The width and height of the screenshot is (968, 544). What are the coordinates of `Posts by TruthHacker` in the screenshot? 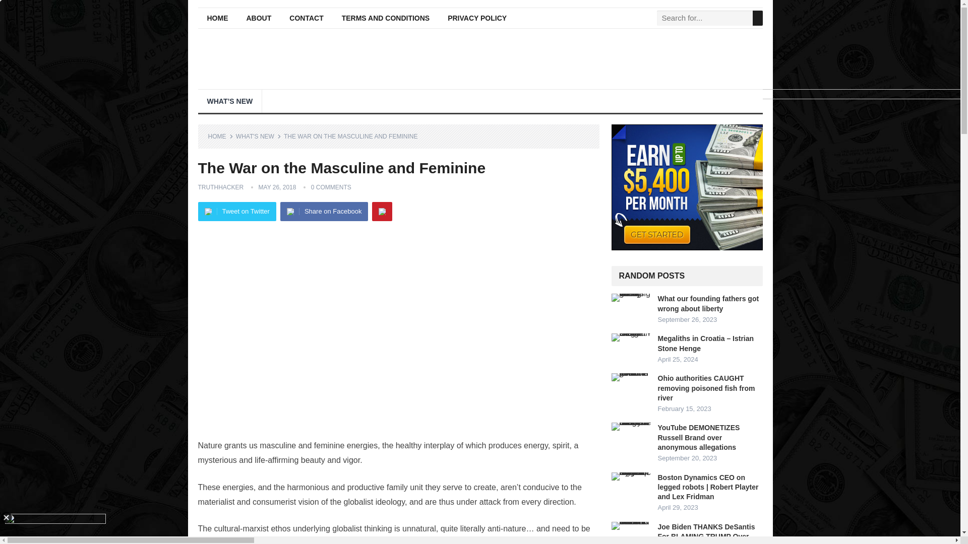 It's located at (220, 187).